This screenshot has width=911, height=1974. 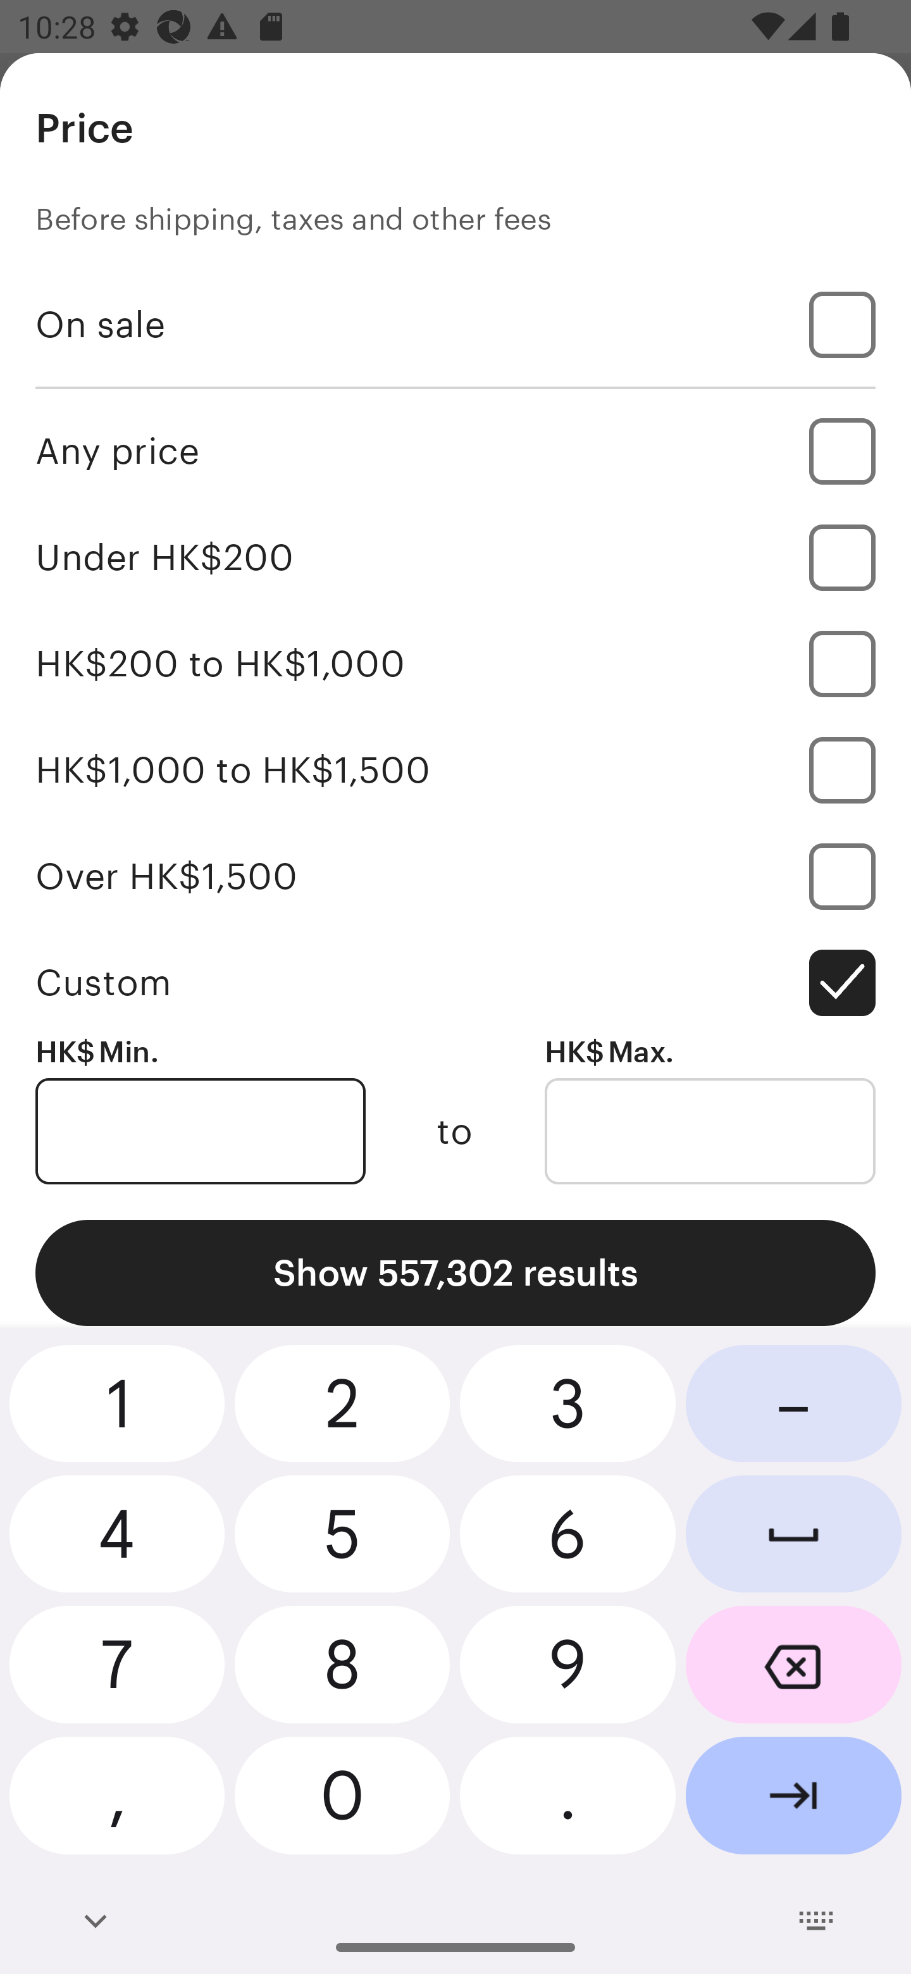 I want to click on Show 557,302 results, so click(x=455, y=1273).